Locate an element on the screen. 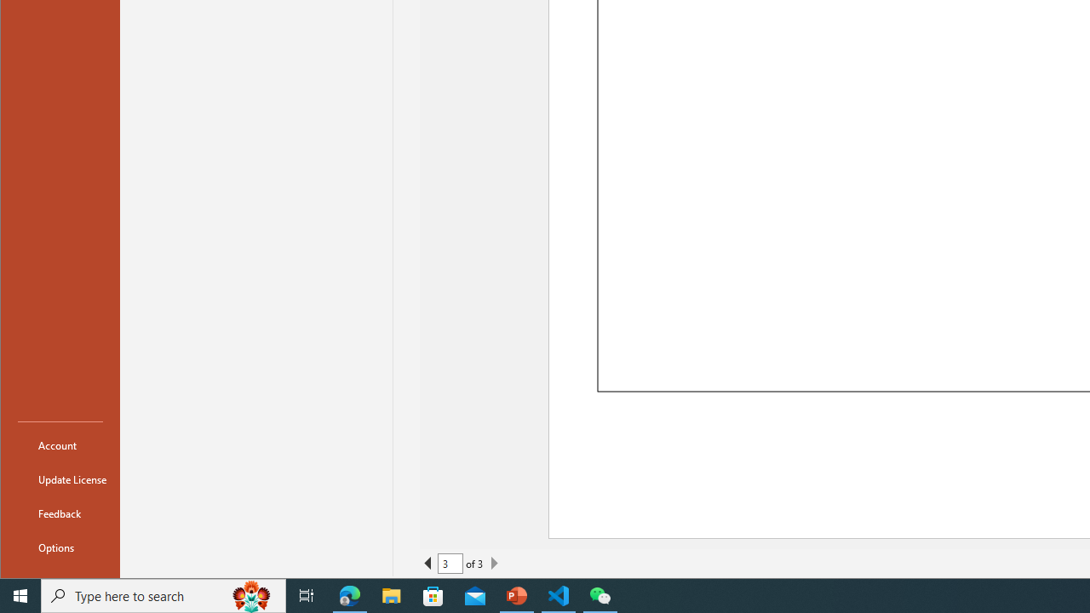  Previous Page is located at coordinates (427, 564).